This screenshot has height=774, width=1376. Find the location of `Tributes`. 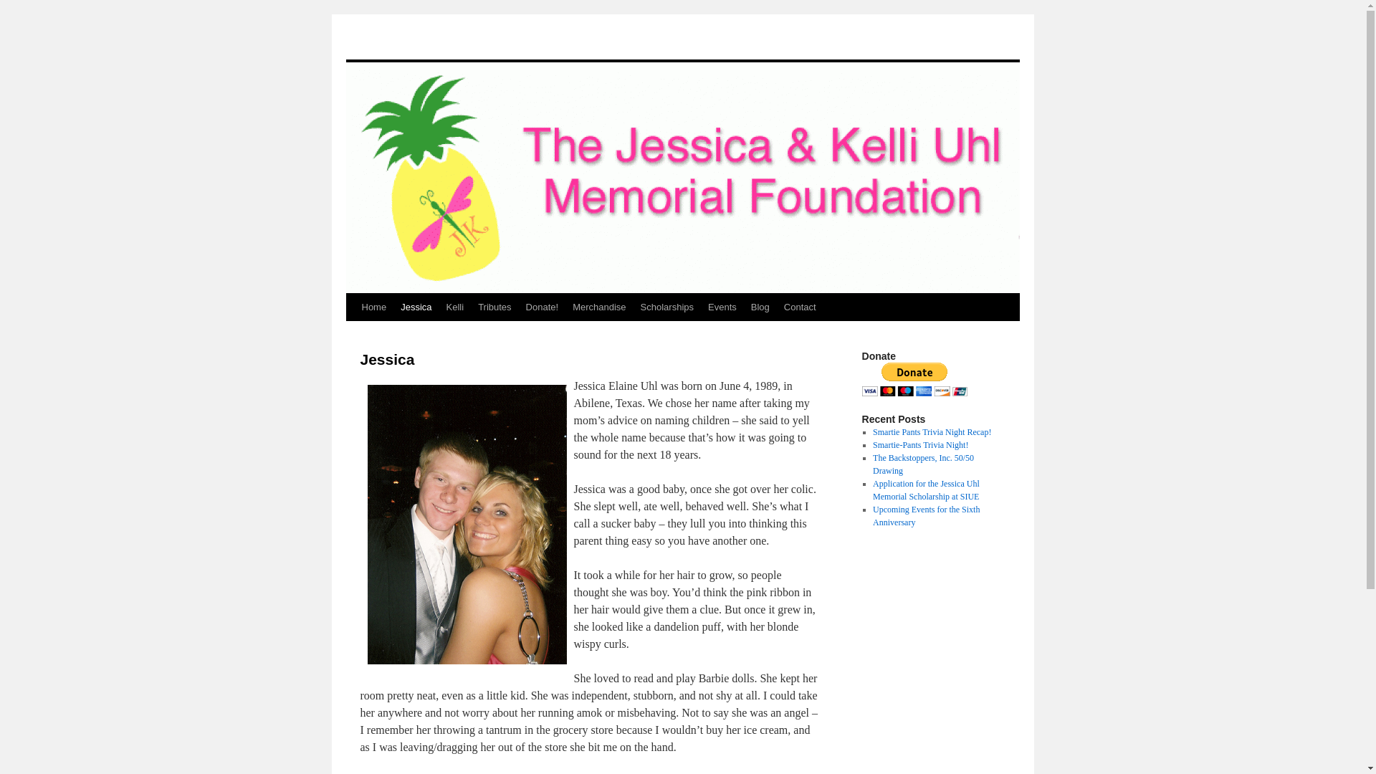

Tributes is located at coordinates (494, 307).